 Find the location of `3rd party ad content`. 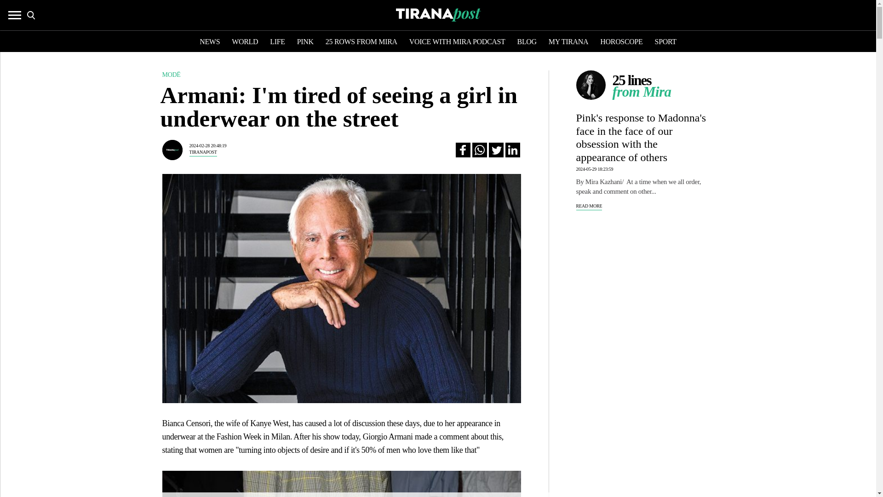

3rd party ad content is located at coordinates (644, 431).